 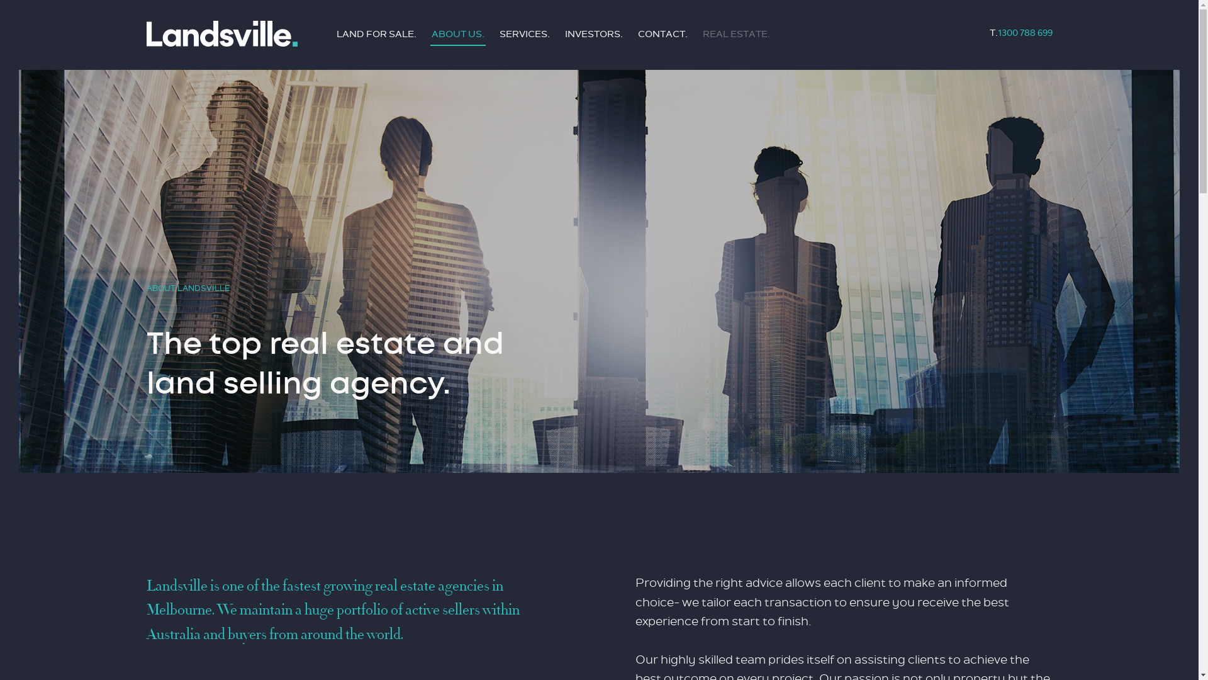 What do you see at coordinates (458, 34) in the screenshot?
I see `ABOUT US.` at bounding box center [458, 34].